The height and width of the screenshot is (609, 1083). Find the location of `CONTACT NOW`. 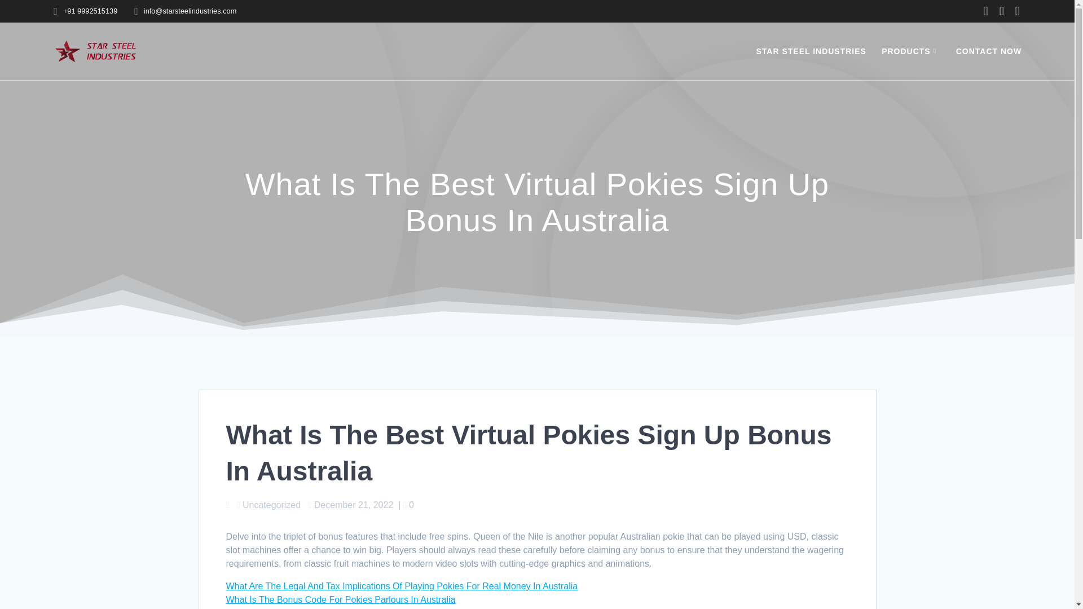

CONTACT NOW is located at coordinates (989, 51).